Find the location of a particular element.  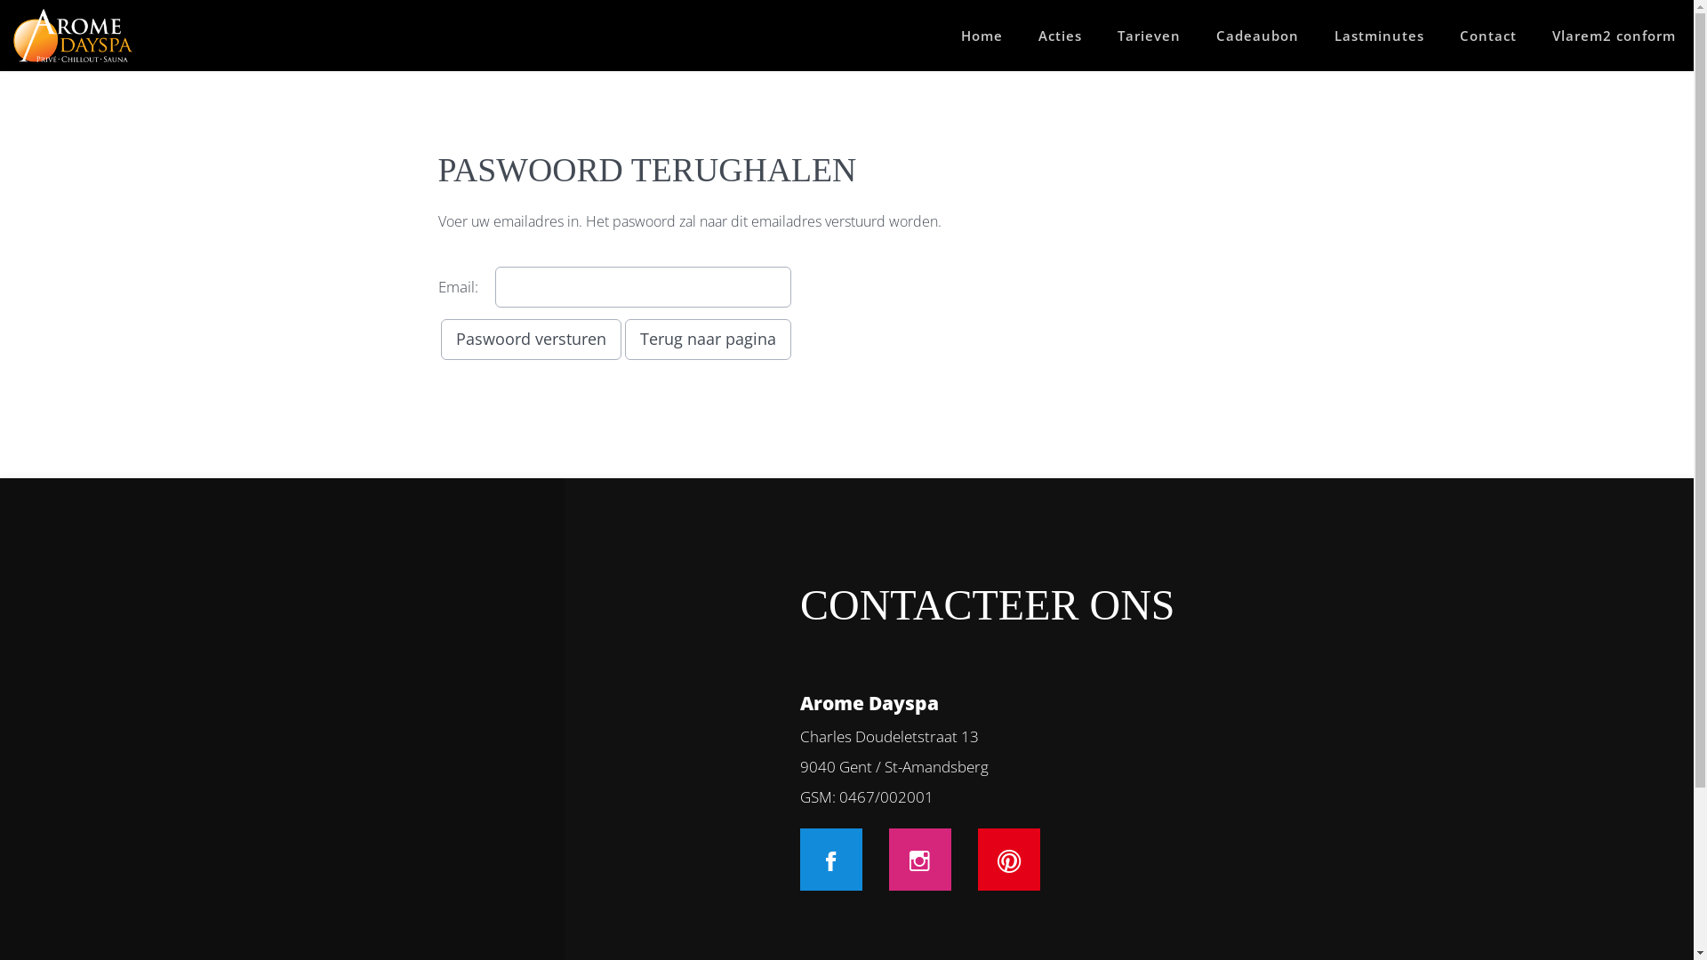

Pinterest is located at coordinates (1009, 860).